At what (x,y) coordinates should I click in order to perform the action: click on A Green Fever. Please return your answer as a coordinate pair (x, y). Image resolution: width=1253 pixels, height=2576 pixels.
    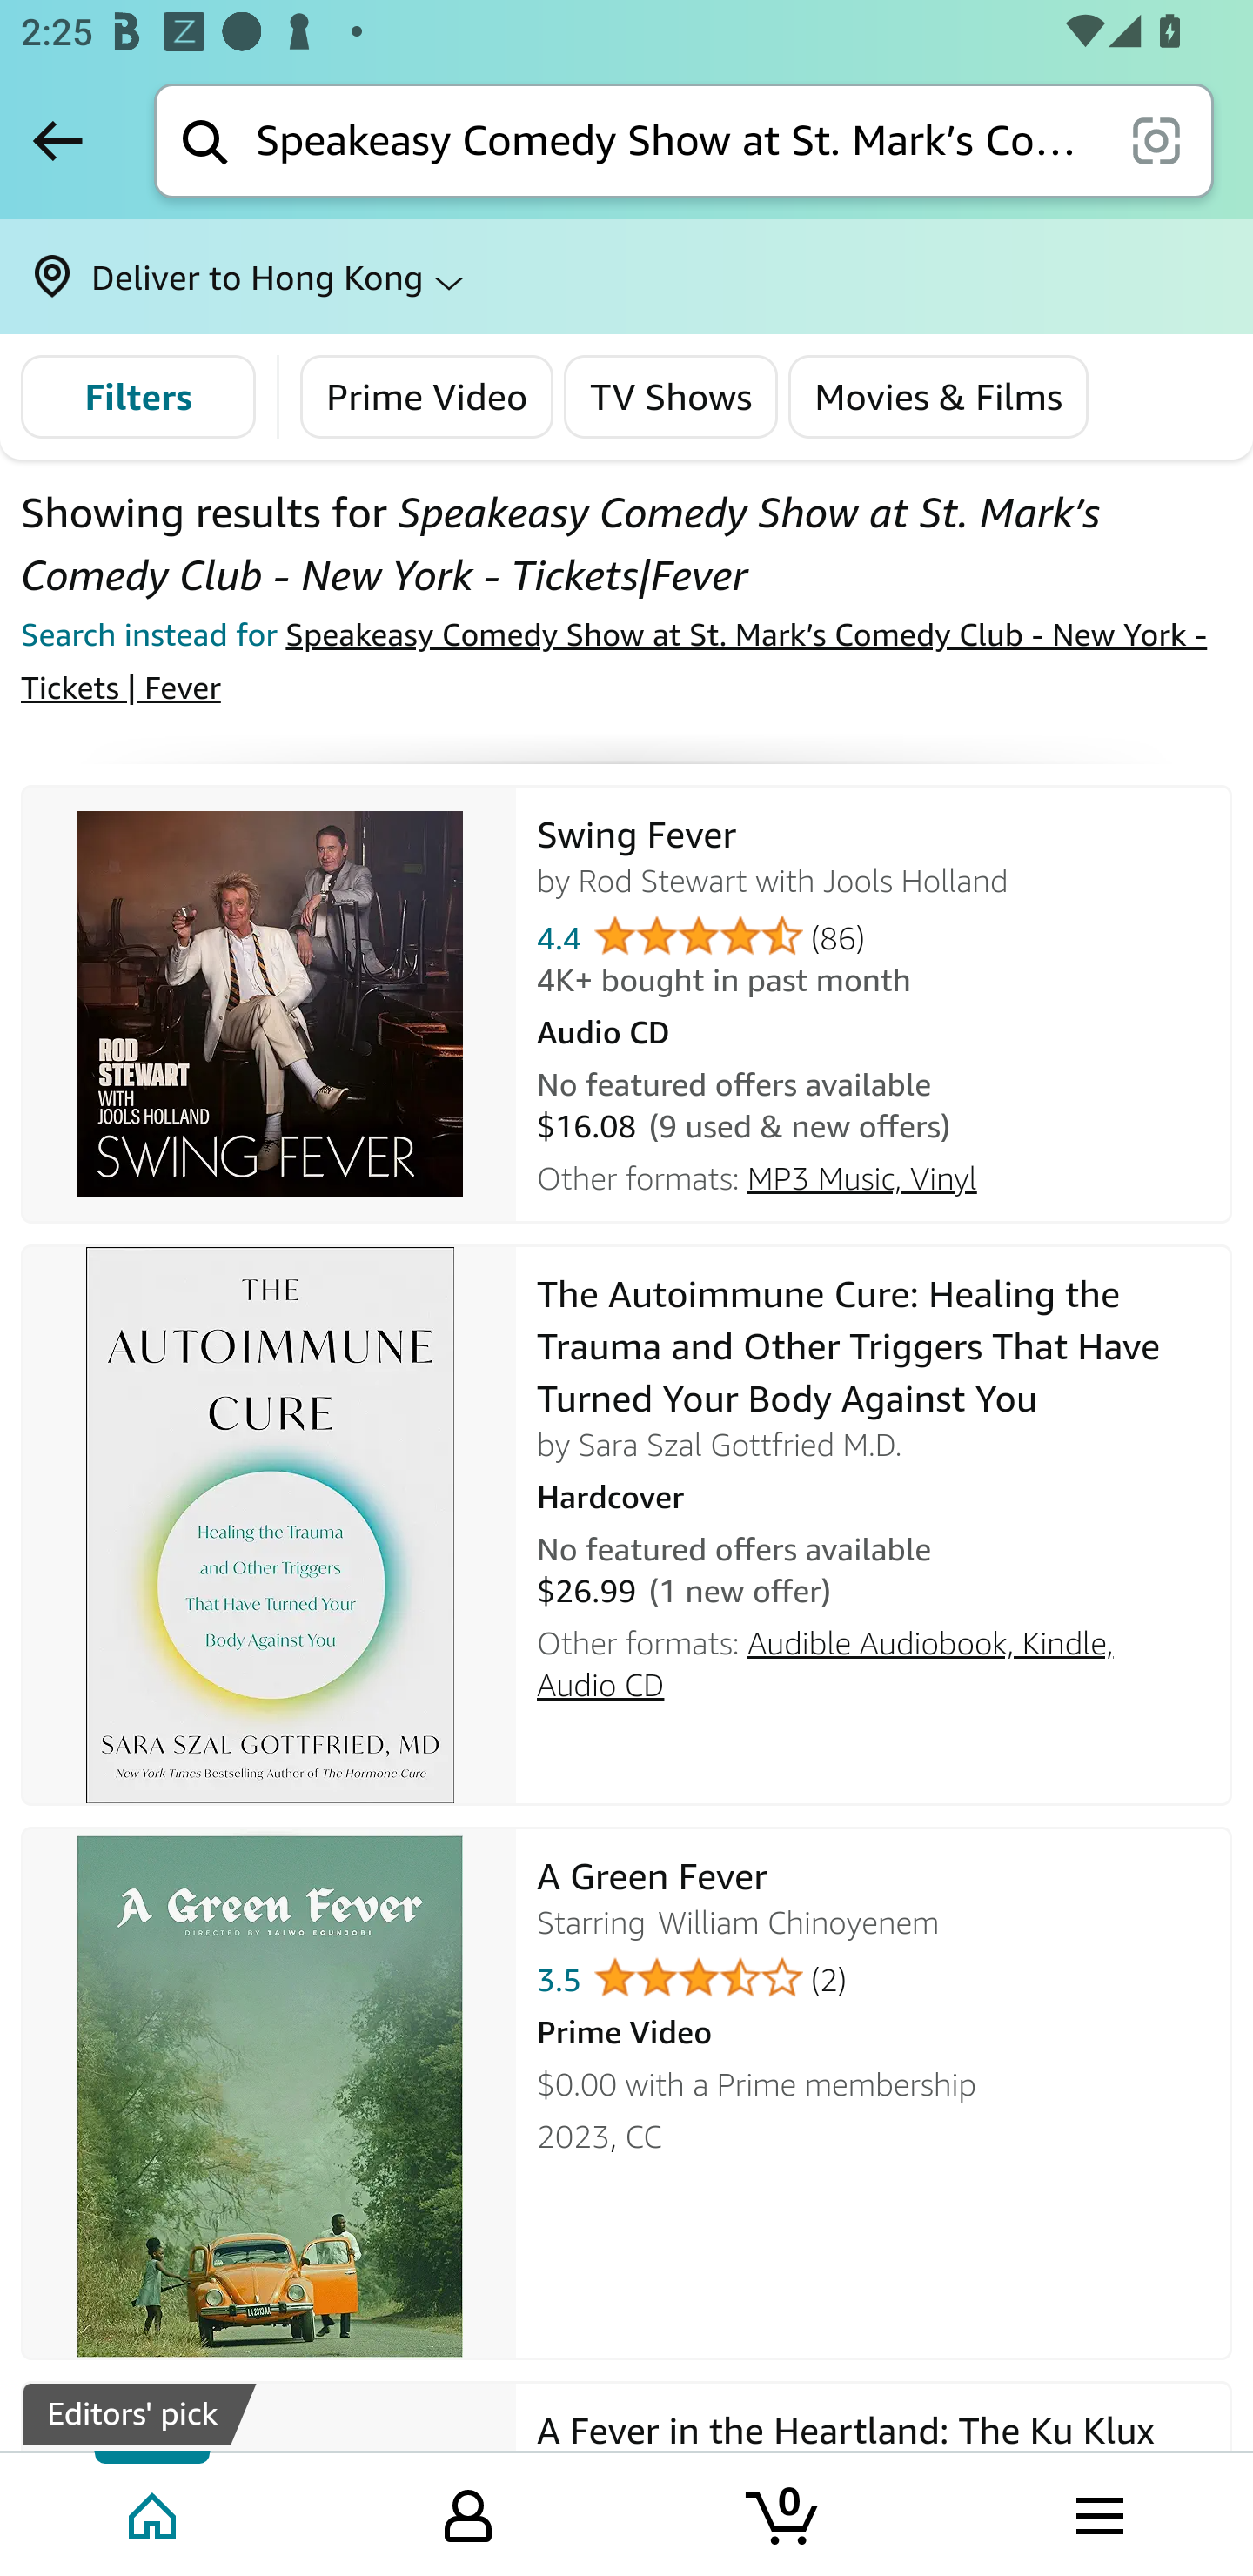
    Looking at the image, I should click on (270, 2091).